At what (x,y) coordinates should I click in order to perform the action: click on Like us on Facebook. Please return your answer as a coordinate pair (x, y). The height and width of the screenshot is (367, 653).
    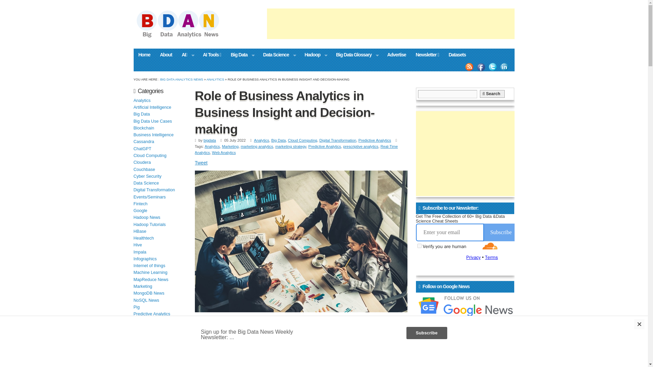
    Looking at the image, I should click on (481, 67).